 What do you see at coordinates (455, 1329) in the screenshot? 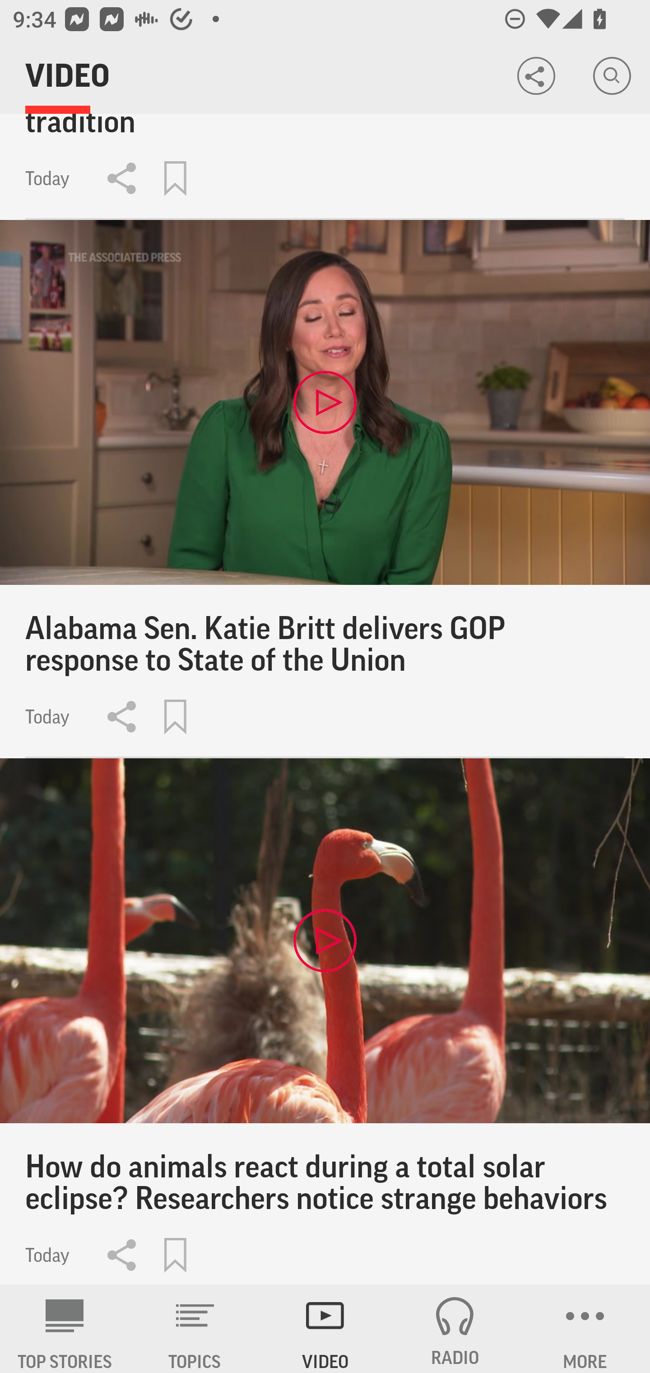
I see `RADIO` at bounding box center [455, 1329].